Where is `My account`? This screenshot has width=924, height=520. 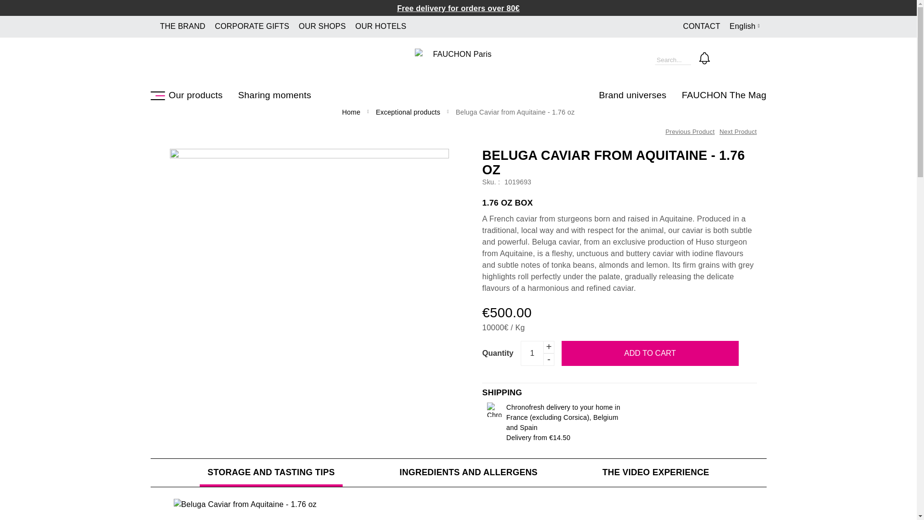 My account is located at coordinates (724, 58).